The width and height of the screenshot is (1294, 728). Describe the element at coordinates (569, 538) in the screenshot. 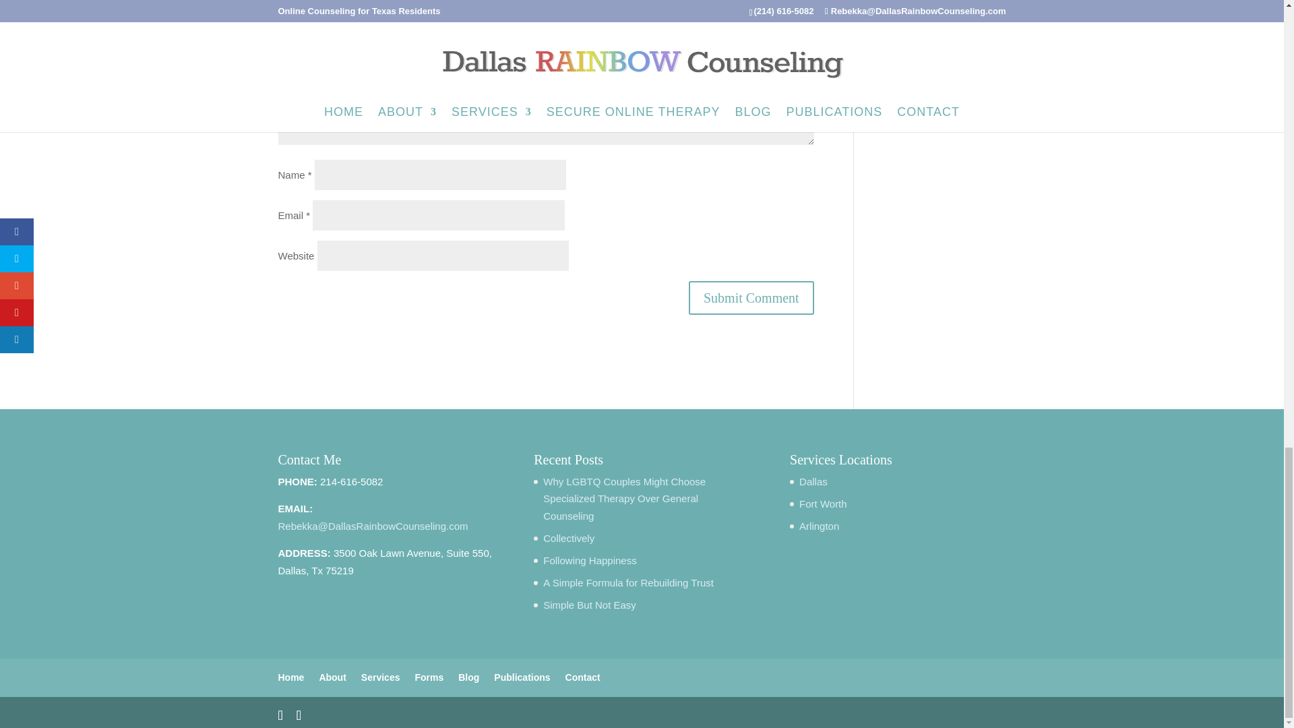

I see `Collectively` at that location.